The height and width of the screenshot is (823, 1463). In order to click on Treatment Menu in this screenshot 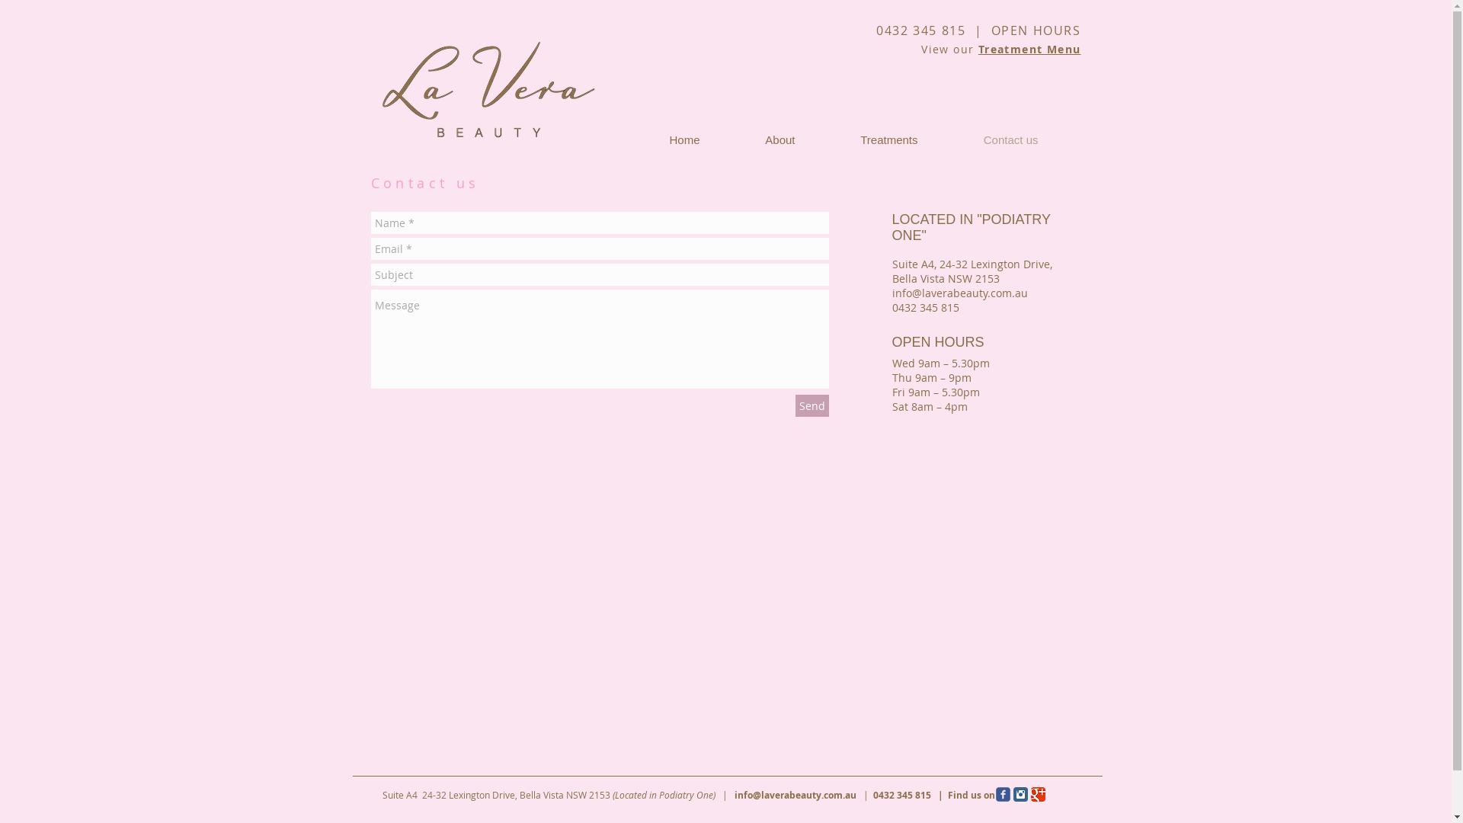, I will do `click(1030, 49)`.